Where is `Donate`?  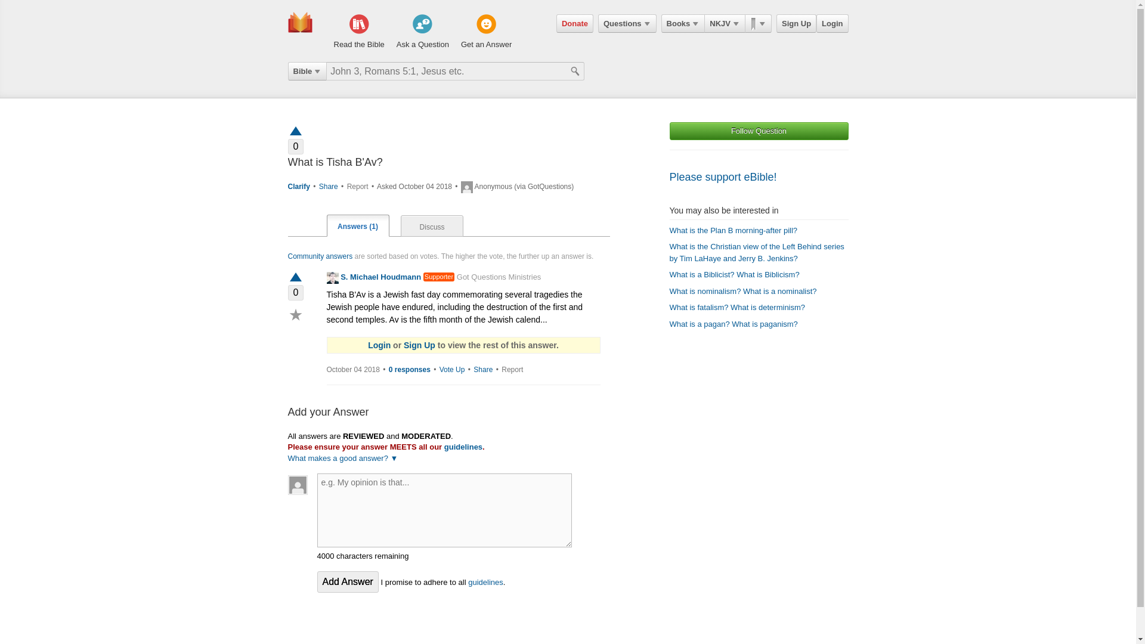
Donate is located at coordinates (575, 23).